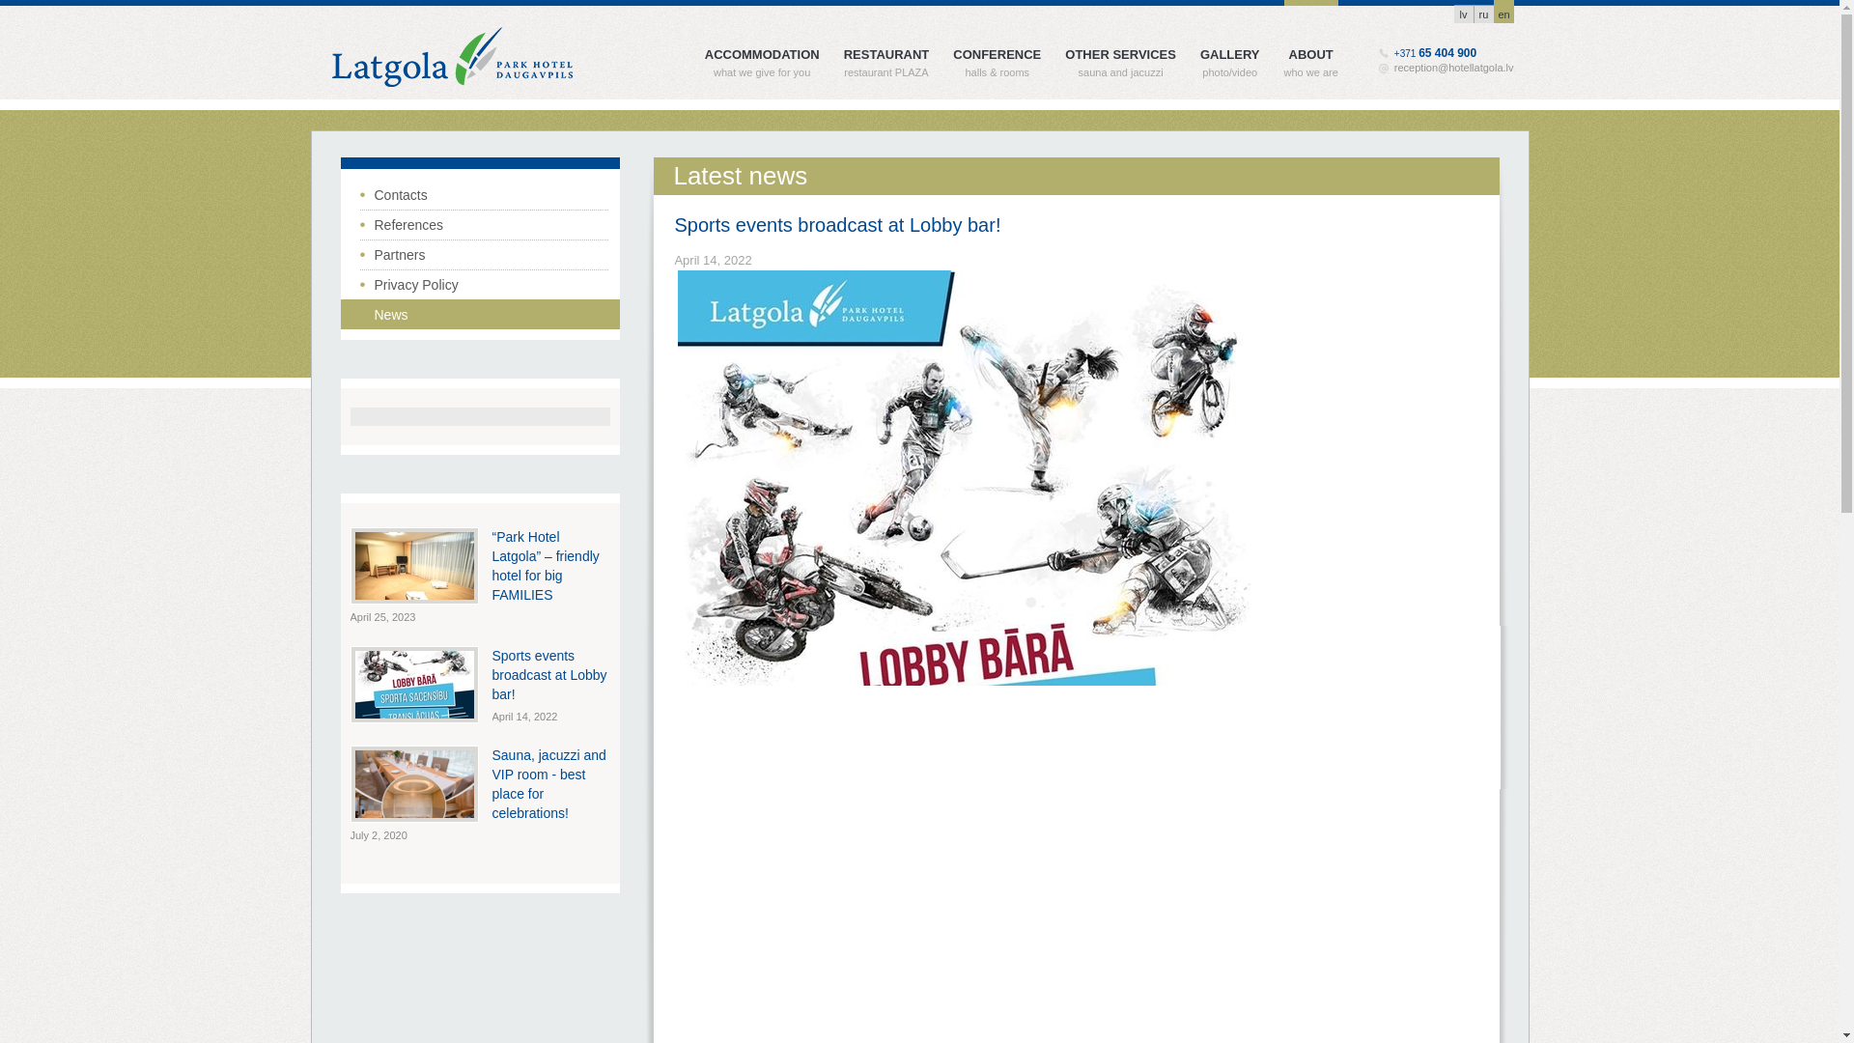 The height and width of the screenshot is (1043, 1854). What do you see at coordinates (548, 784) in the screenshot?
I see `Sauna, jacuzzi and VIP room - best place for celebrations!` at bounding box center [548, 784].